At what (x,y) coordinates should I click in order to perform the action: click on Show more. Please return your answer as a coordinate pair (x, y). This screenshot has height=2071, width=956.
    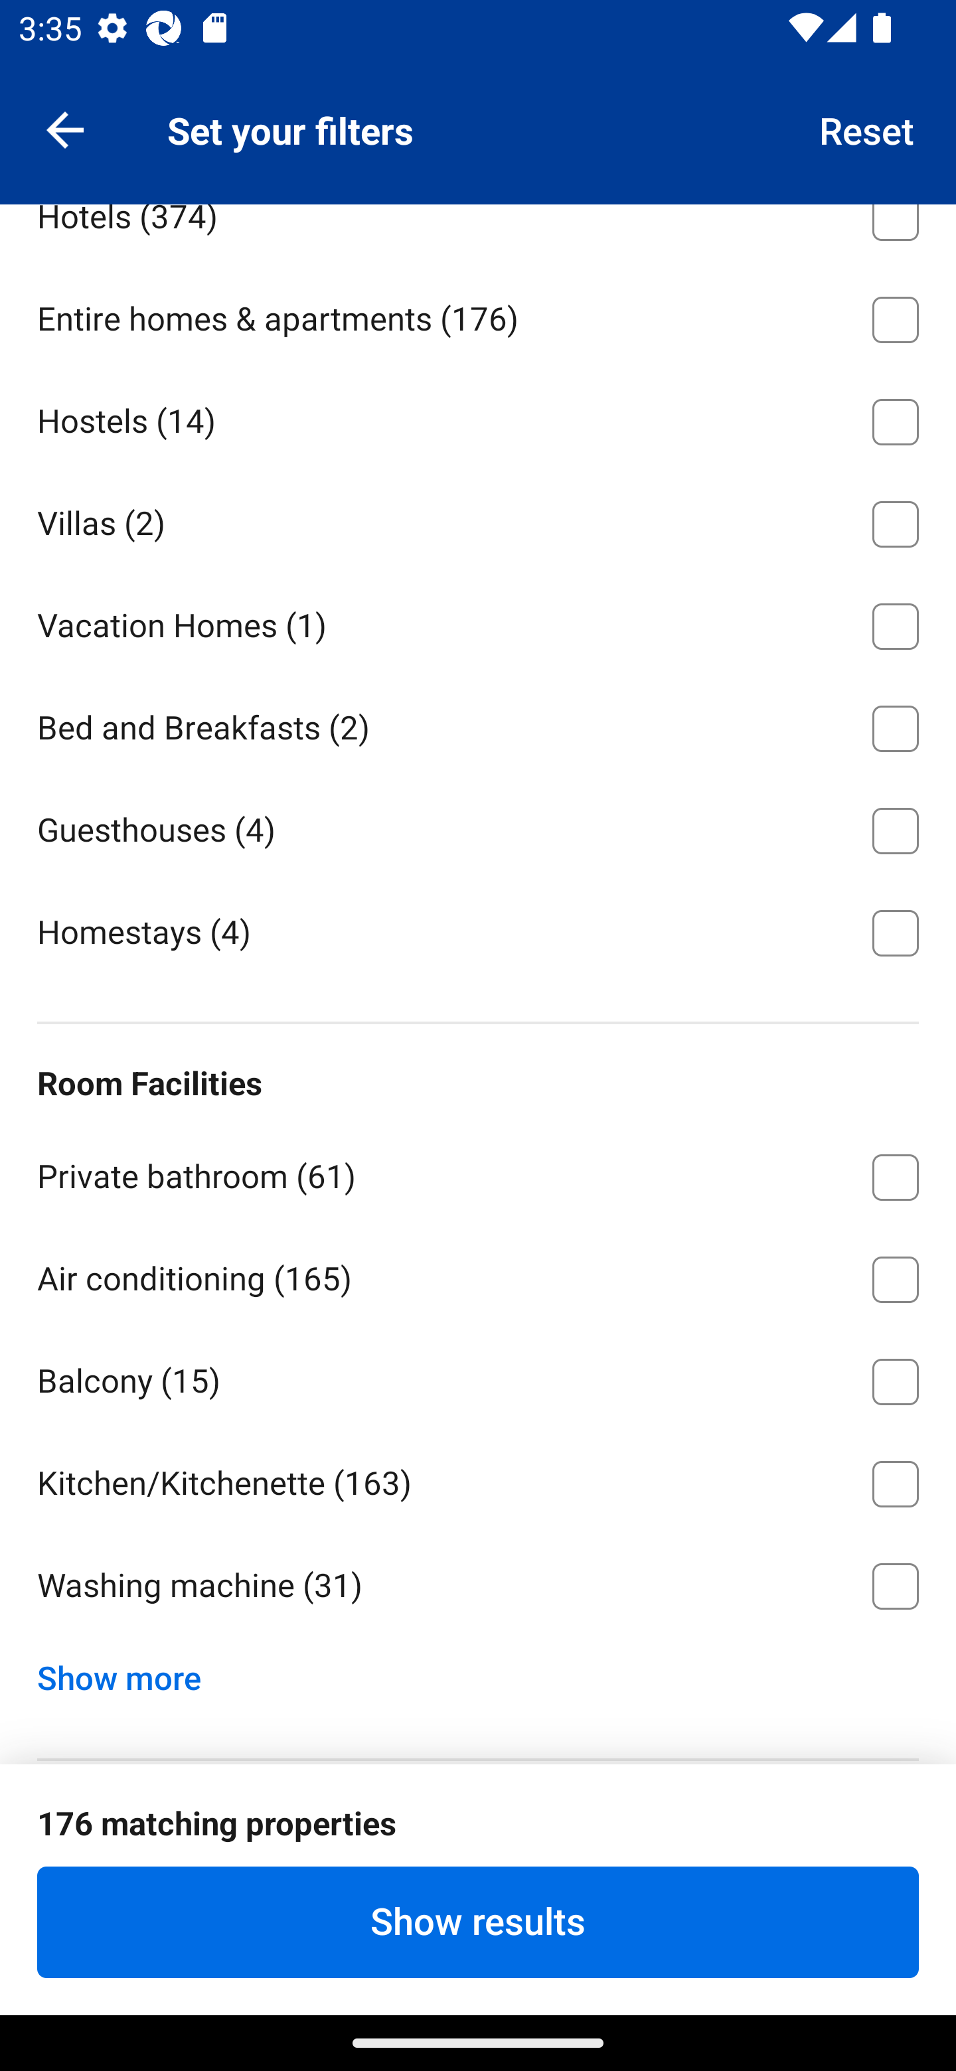
    Looking at the image, I should click on (129, 1672).